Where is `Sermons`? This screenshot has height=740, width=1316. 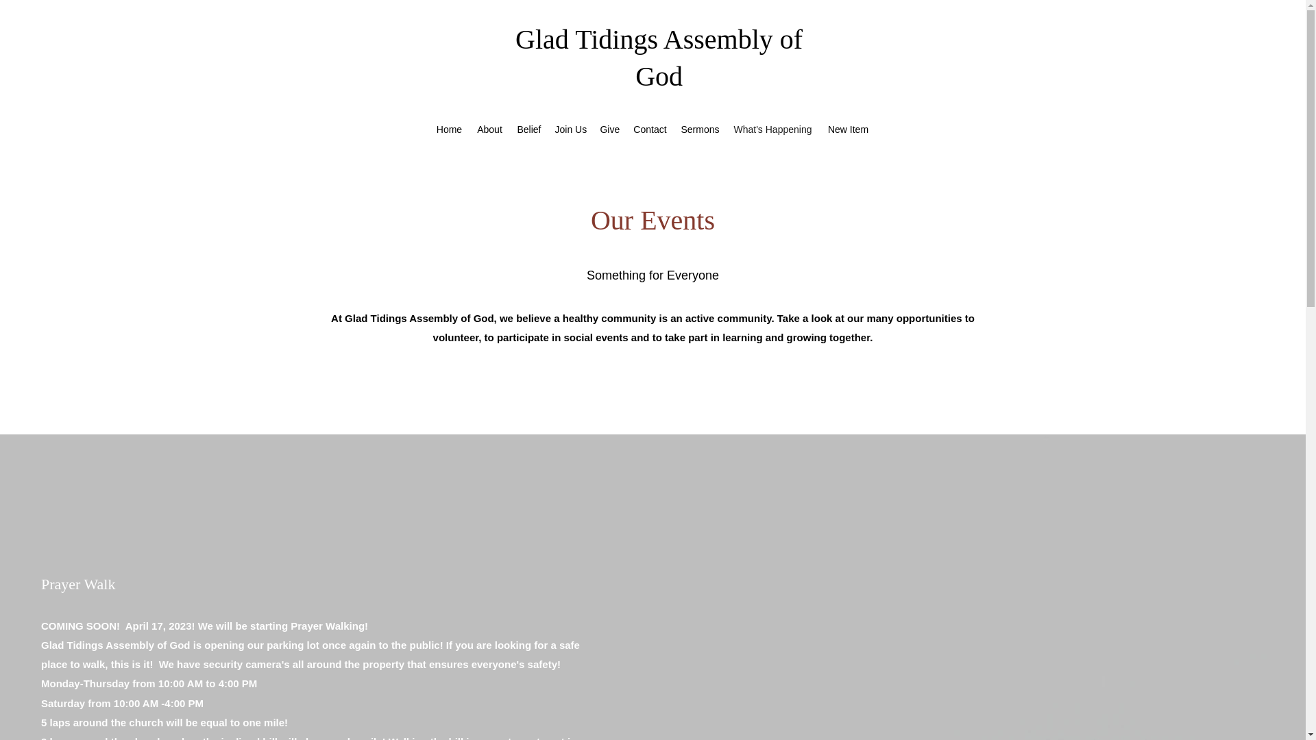 Sermons is located at coordinates (699, 129).